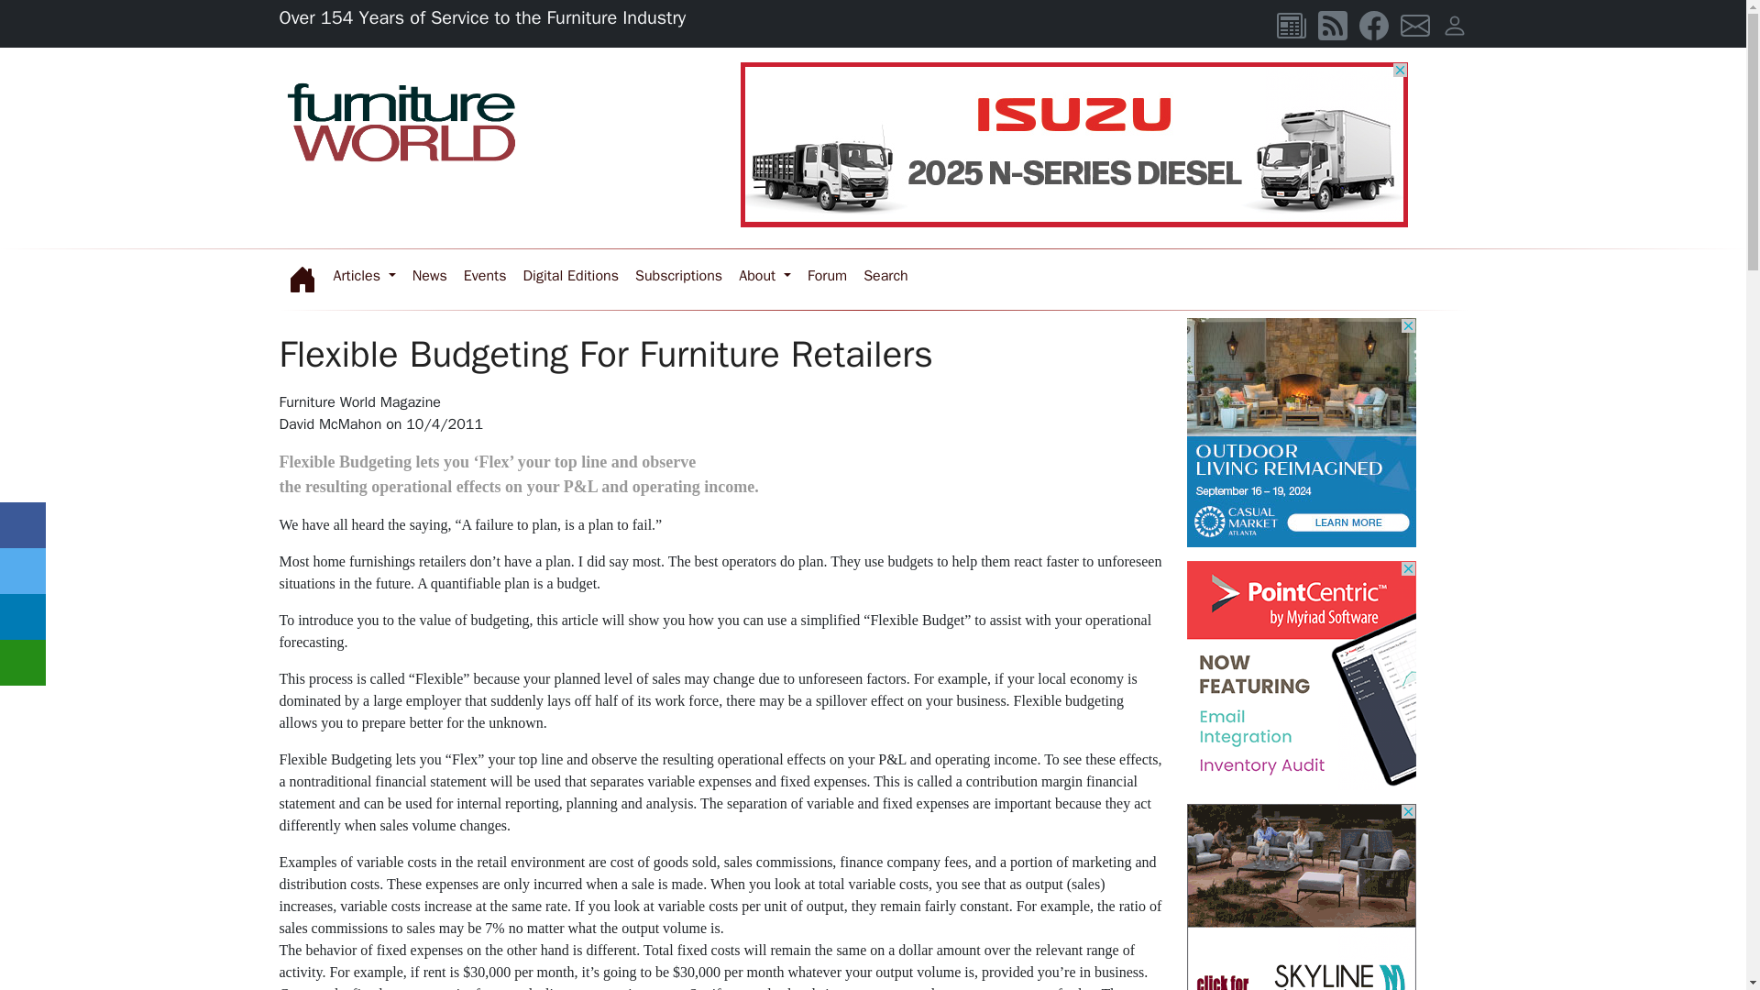 This screenshot has height=990, width=1760. Describe the element at coordinates (570, 275) in the screenshot. I see `Digital Editions` at that location.